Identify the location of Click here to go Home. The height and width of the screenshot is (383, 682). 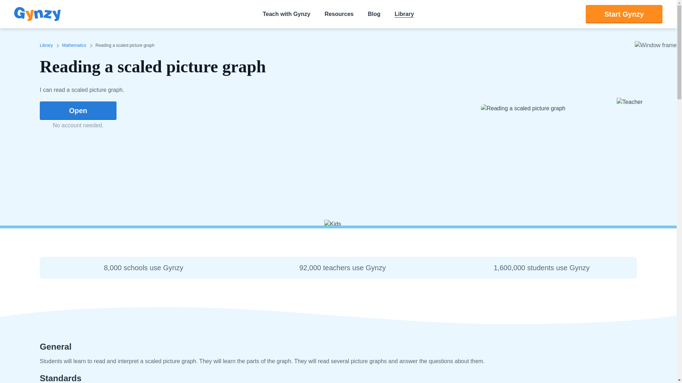
(37, 14).